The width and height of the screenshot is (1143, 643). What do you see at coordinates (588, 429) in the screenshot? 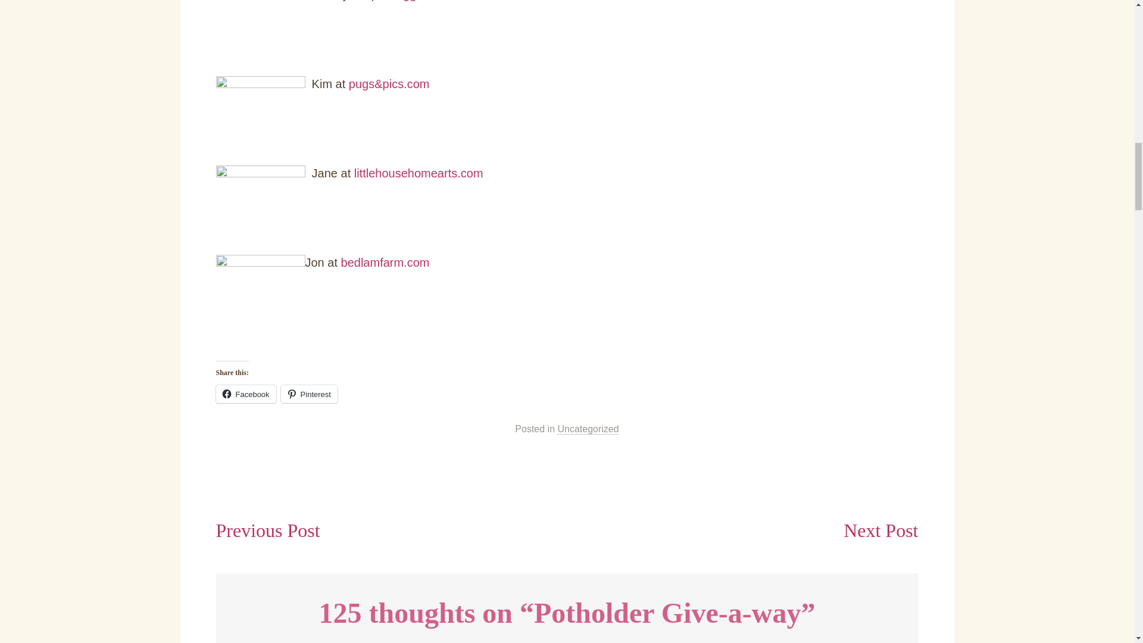
I see `Uncategorized` at bounding box center [588, 429].